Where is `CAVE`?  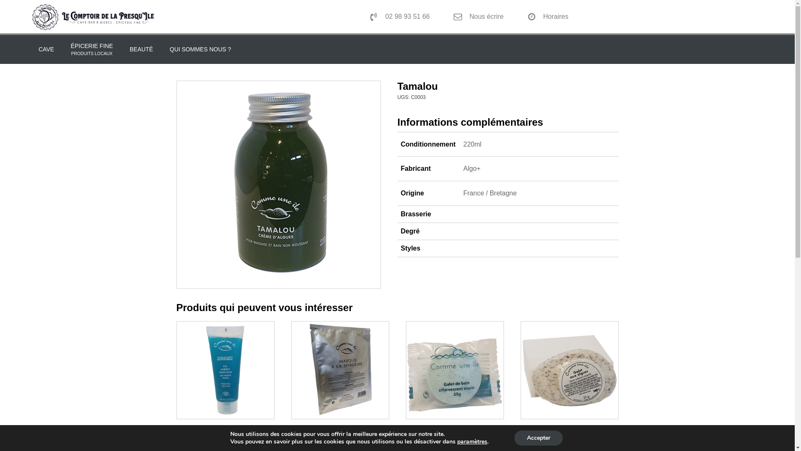 CAVE is located at coordinates (46, 49).